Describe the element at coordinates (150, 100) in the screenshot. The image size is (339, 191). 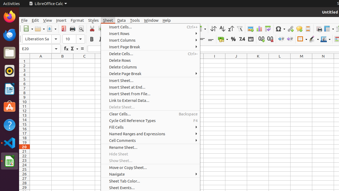
I see `Link to External Data...` at that location.